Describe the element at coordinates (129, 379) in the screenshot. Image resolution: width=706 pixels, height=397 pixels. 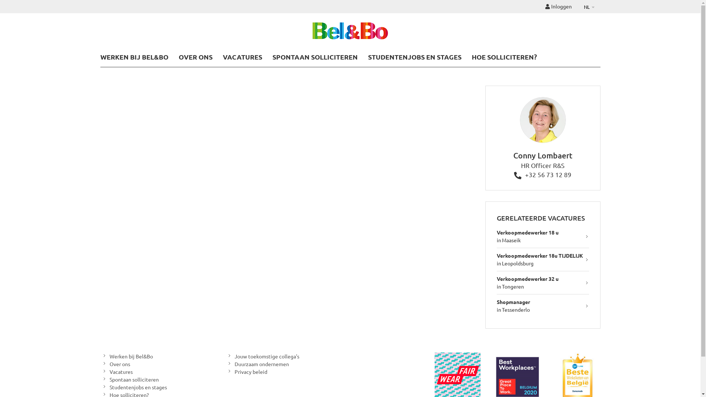
I see `Spontaan solliciteren` at that location.